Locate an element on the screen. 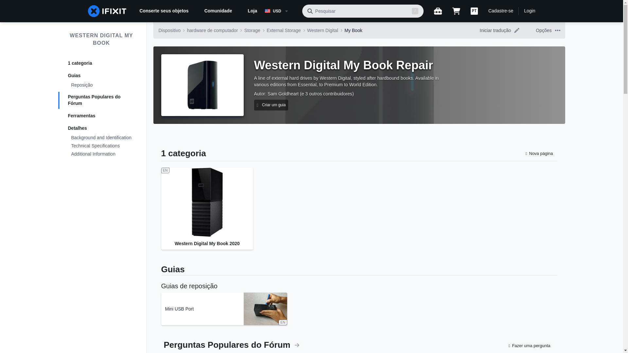 The width and height of the screenshot is (628, 353). Technical Specifications is located at coordinates (101, 146).